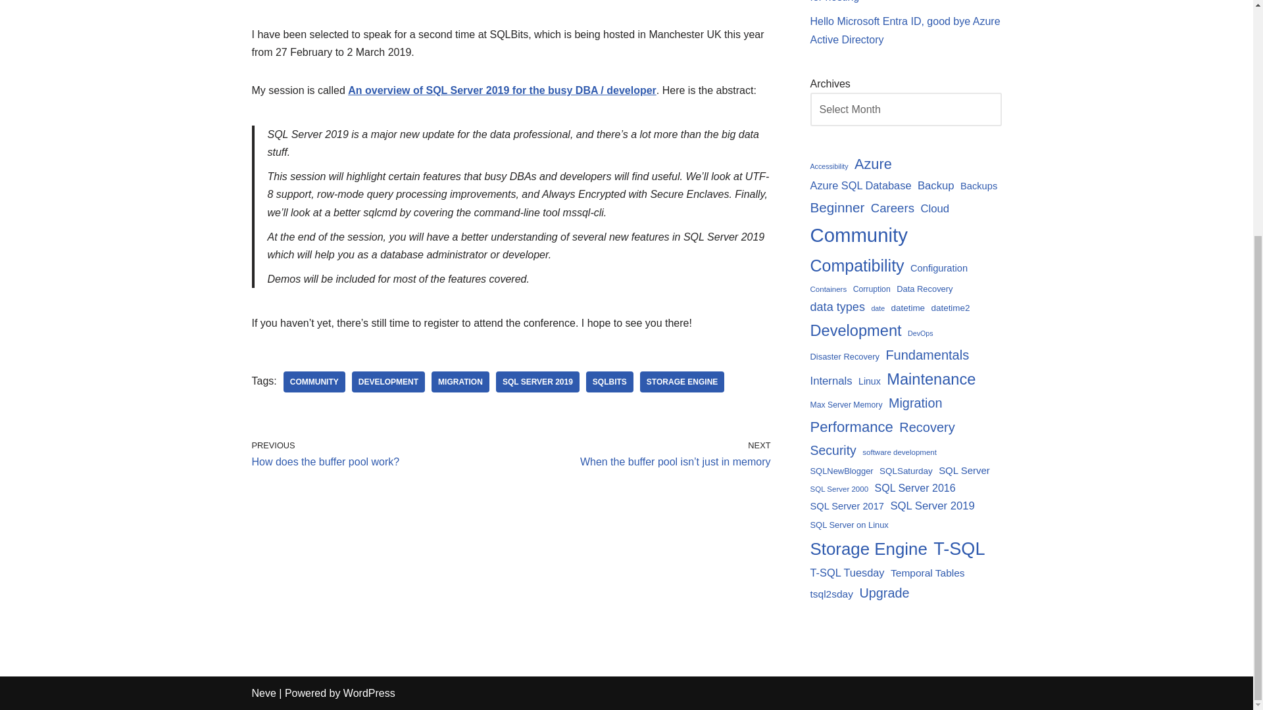  I want to click on Migration, so click(460, 381).